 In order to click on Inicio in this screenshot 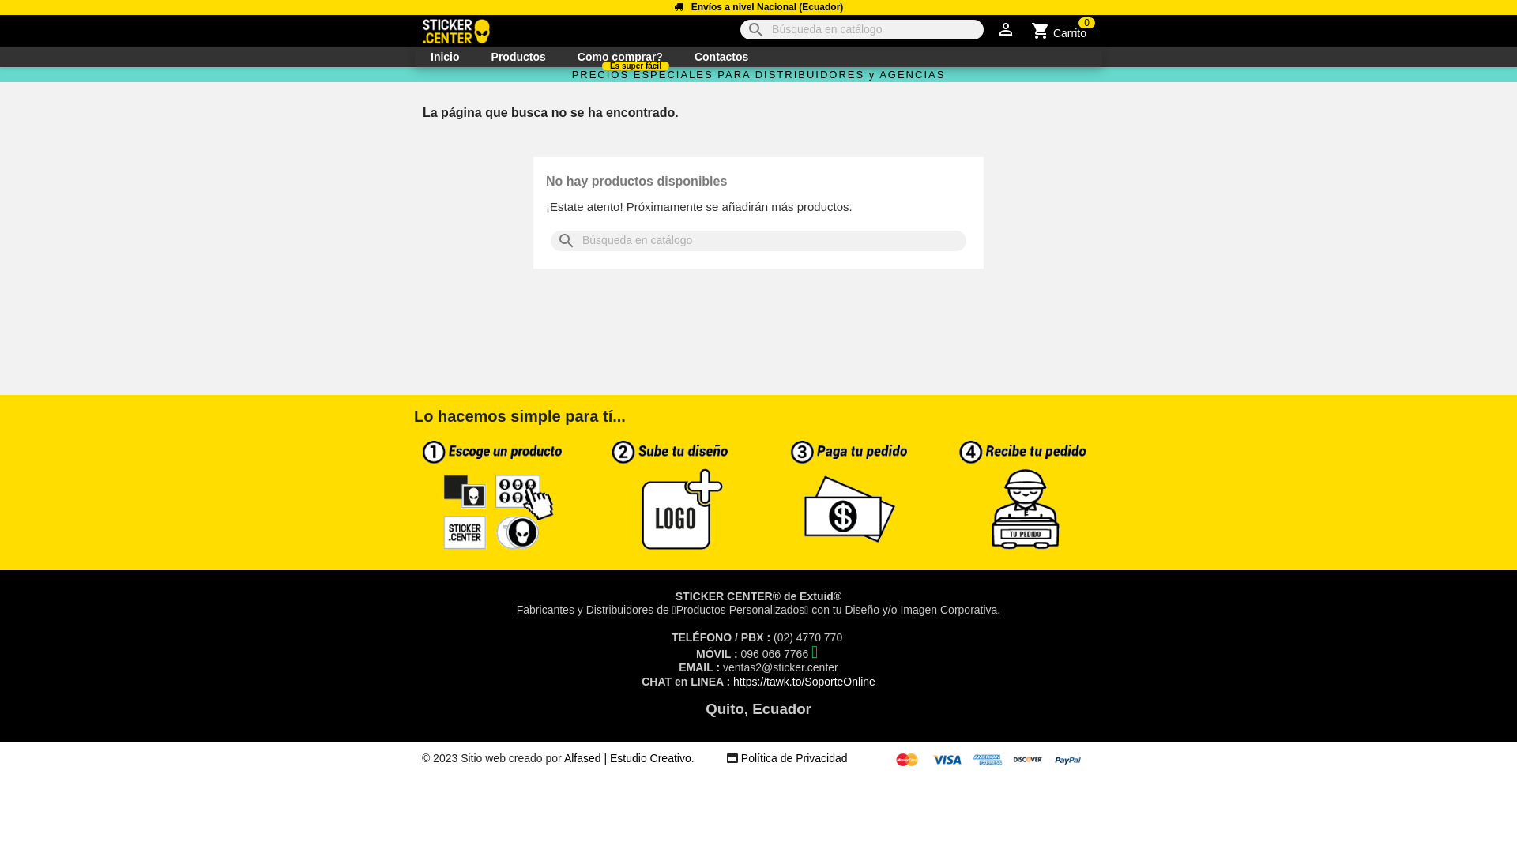, I will do `click(446, 57)`.